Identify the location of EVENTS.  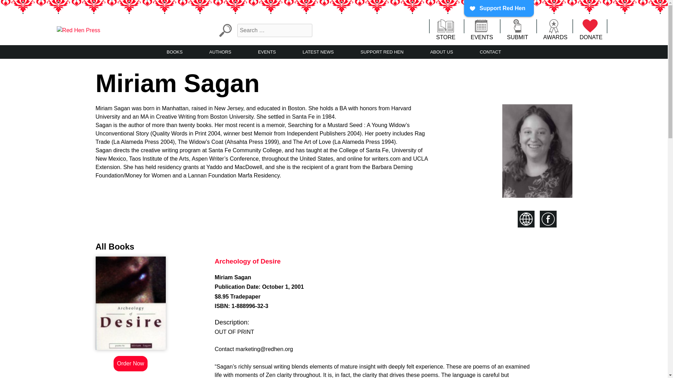
(482, 30).